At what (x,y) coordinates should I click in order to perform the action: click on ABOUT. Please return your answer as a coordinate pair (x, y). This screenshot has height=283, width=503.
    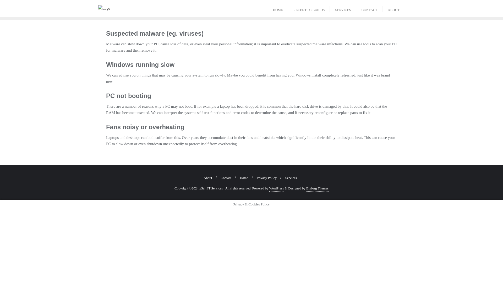
    Looking at the image, I should click on (393, 8).